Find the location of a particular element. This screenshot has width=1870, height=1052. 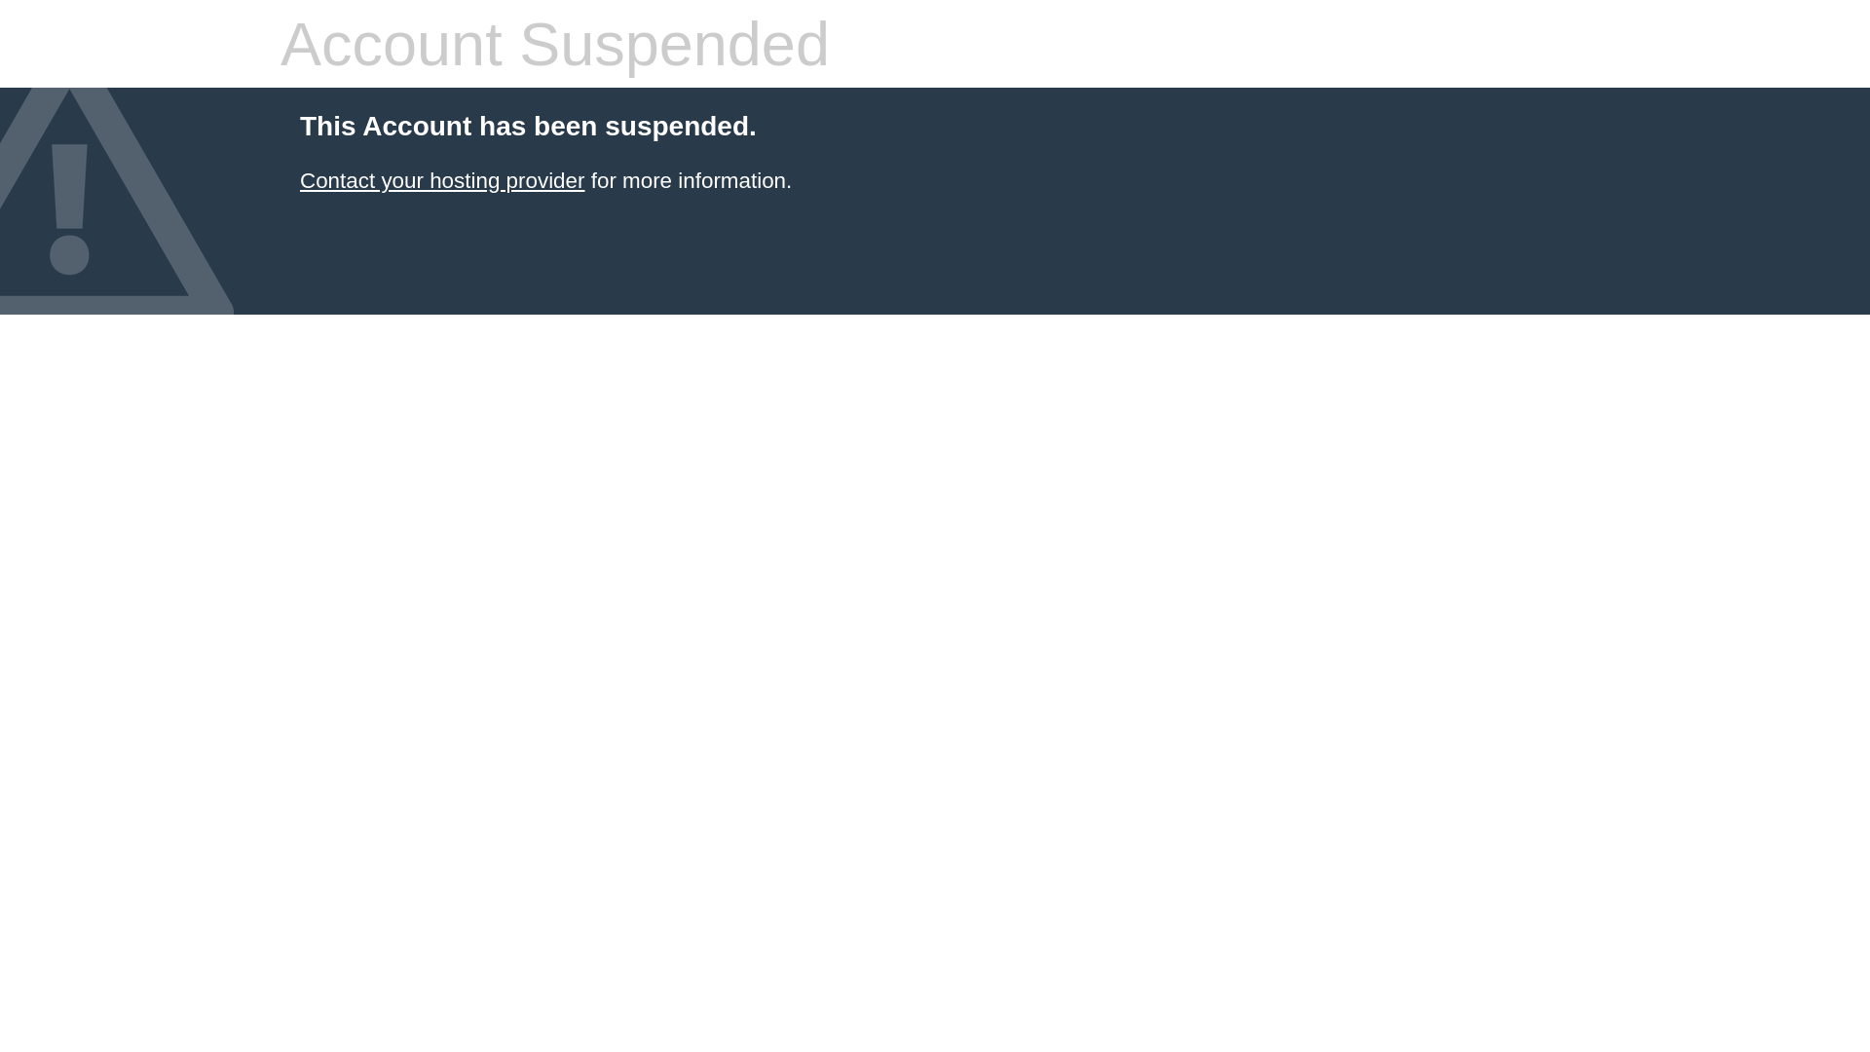

Contact your hosting provider is located at coordinates (442, 181).